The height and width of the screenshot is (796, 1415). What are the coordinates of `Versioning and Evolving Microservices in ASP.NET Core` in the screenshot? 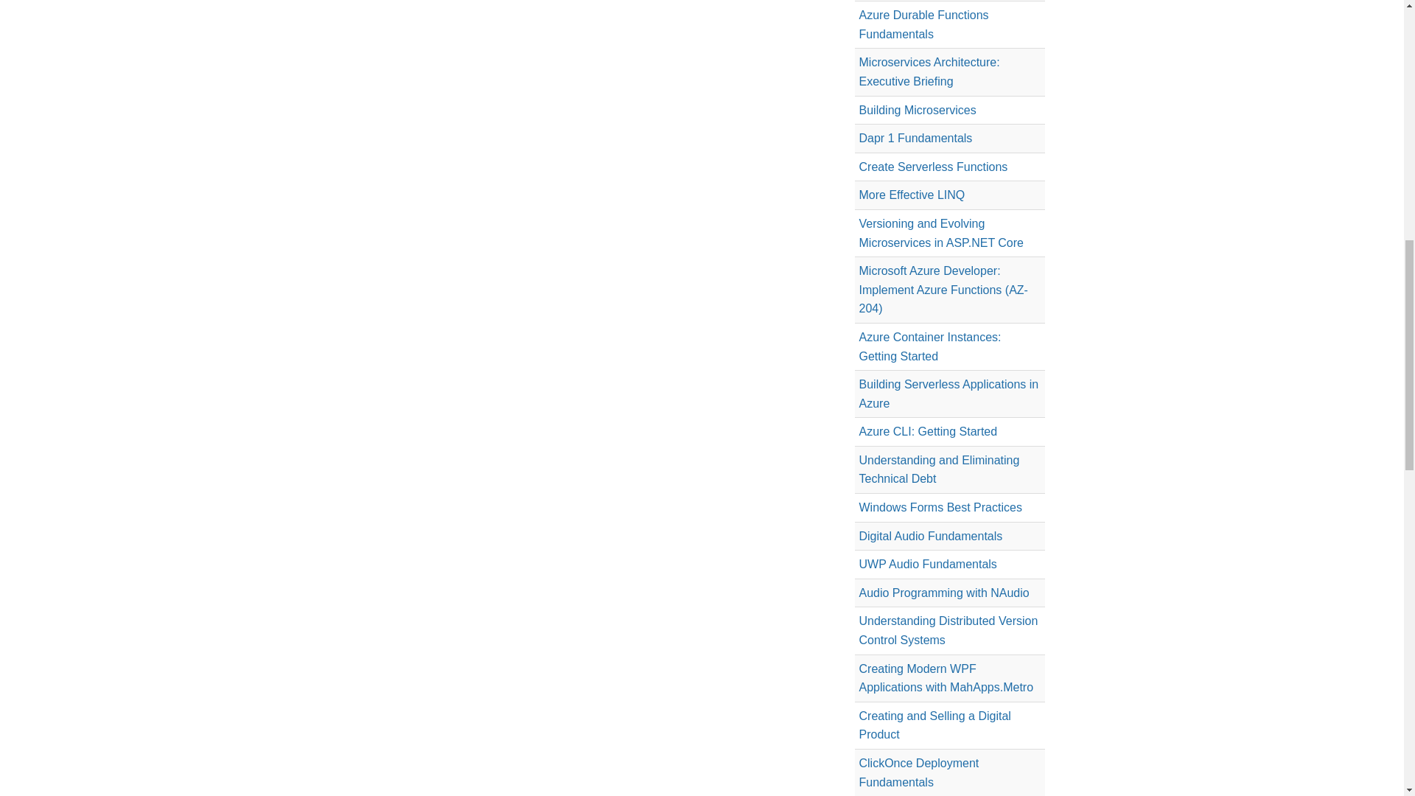 It's located at (940, 233).